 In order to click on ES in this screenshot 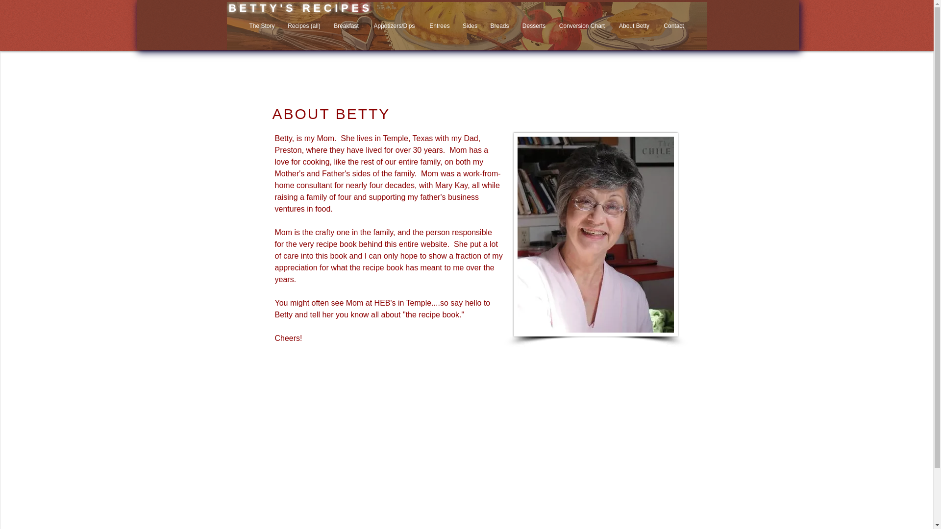, I will do `click(362, 8)`.